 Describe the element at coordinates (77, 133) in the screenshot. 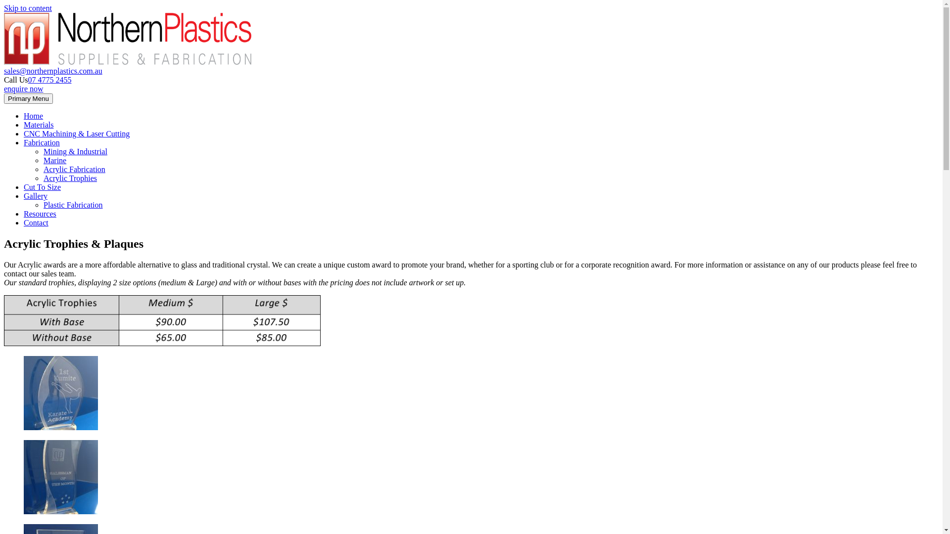

I see `CNC Machining & Laser Cutting` at that location.